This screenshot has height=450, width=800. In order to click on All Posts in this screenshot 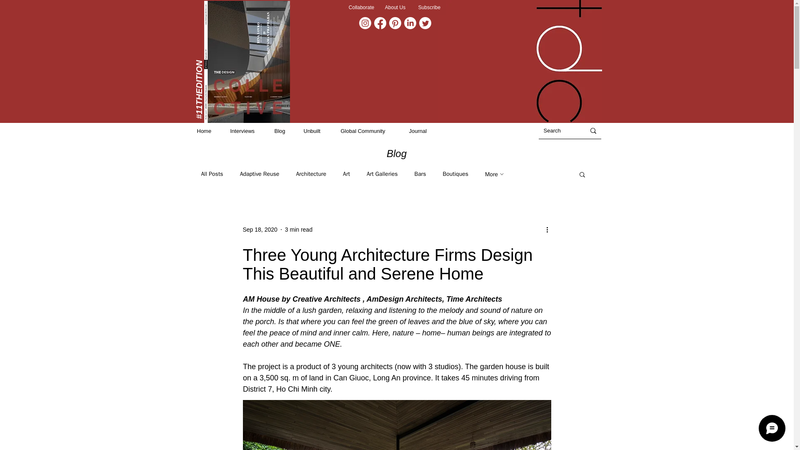, I will do `click(212, 174)`.